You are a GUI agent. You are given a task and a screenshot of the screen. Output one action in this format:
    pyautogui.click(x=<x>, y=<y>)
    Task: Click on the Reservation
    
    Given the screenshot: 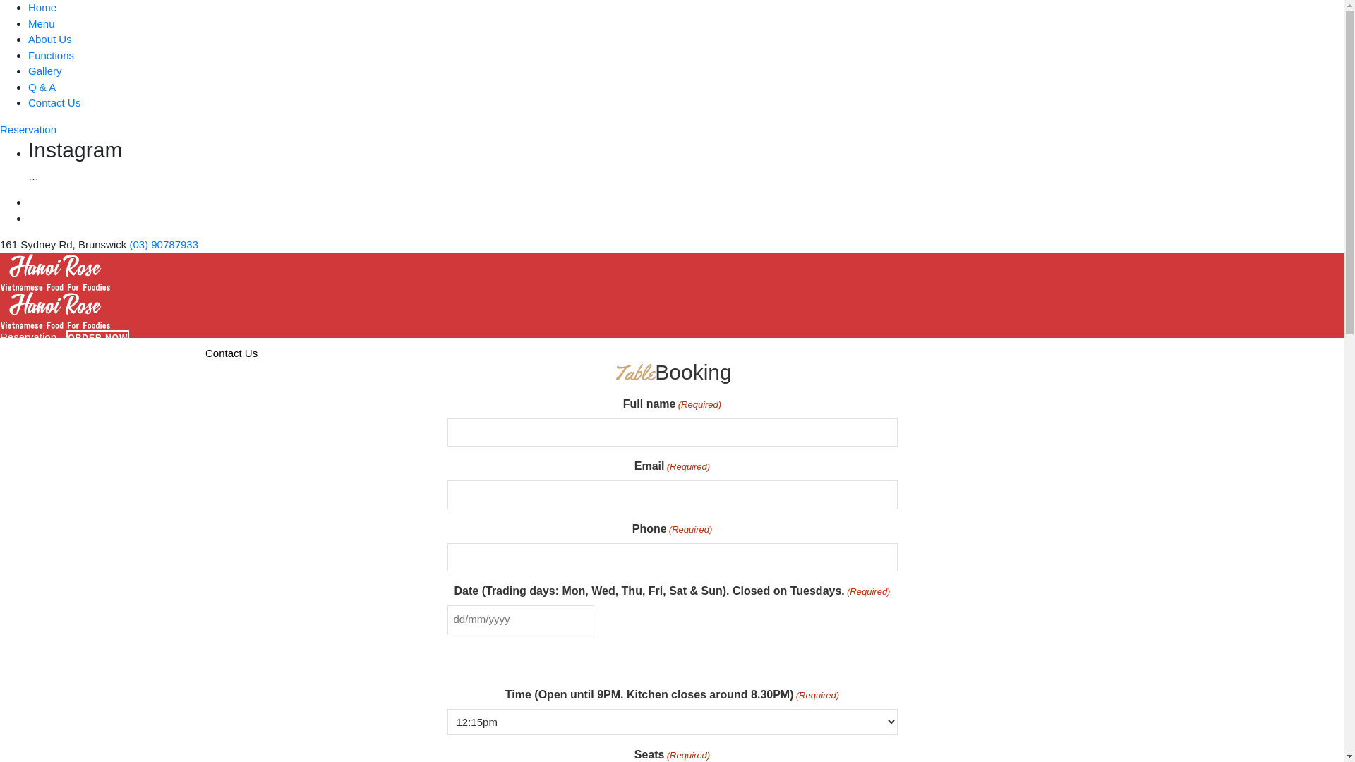 What is the action you would take?
    pyautogui.click(x=28, y=128)
    